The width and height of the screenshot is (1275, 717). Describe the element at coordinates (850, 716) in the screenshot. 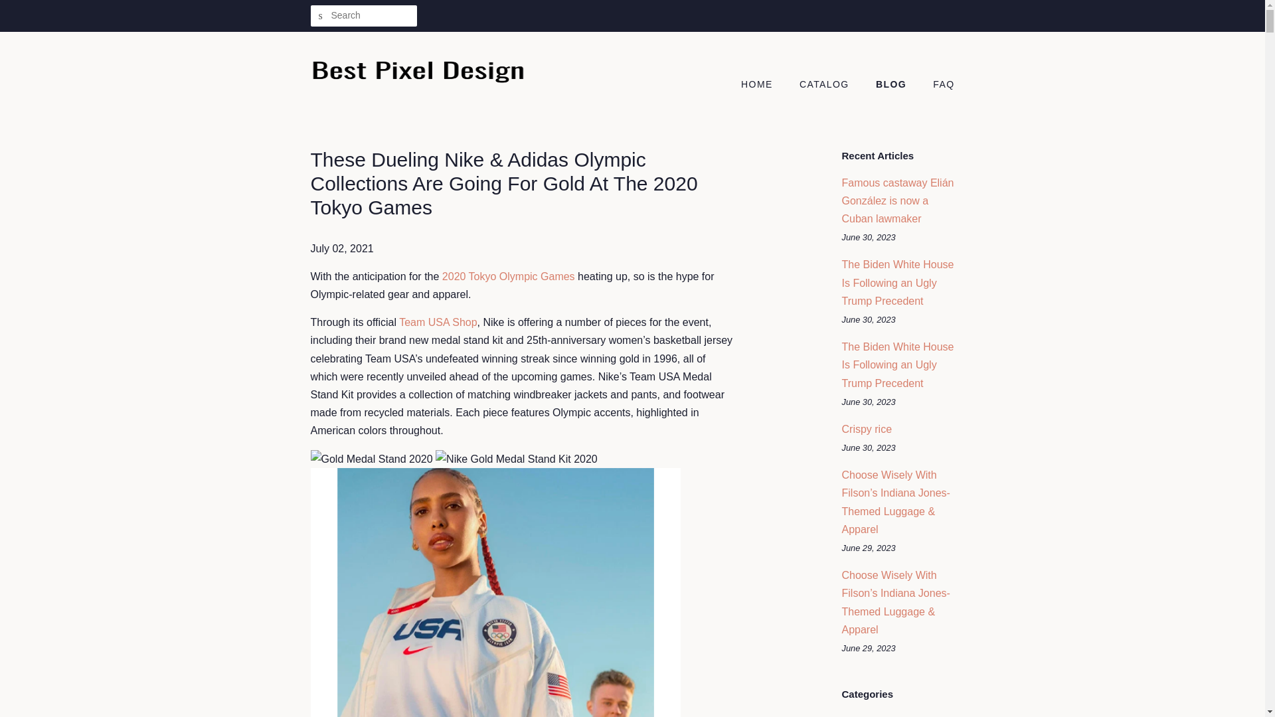

I see `Show articles tagged 019` at that location.